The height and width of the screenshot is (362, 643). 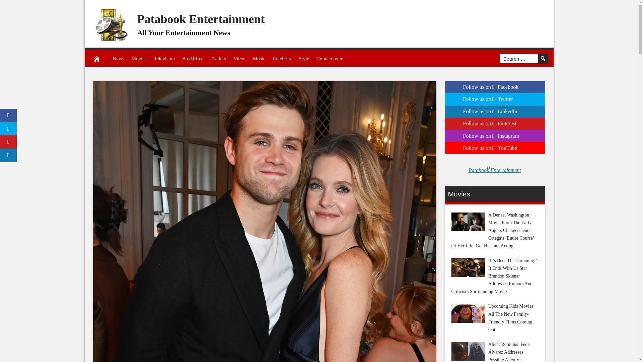 What do you see at coordinates (330, 58) in the screenshot?
I see `Contact us` at bounding box center [330, 58].